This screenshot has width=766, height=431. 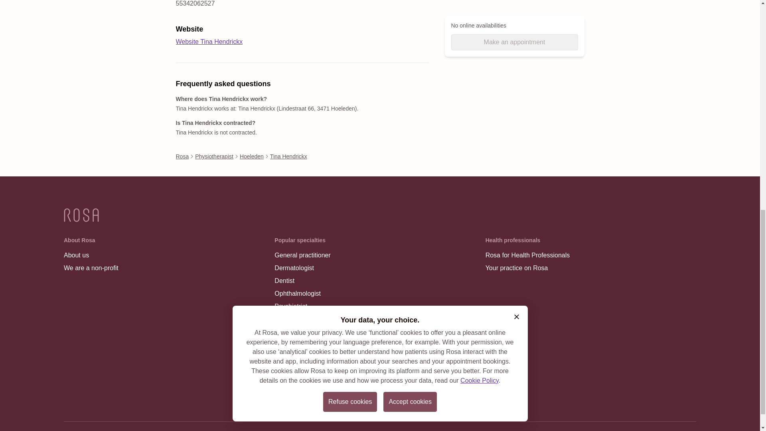 What do you see at coordinates (303, 294) in the screenshot?
I see `Ophthalmologist` at bounding box center [303, 294].